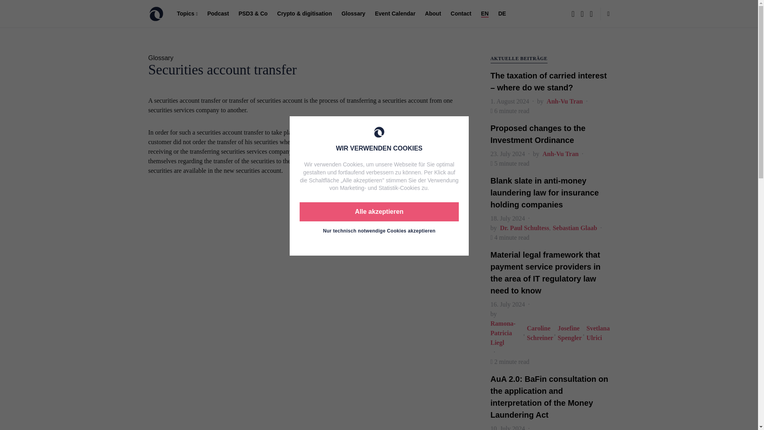 This screenshot has height=430, width=764. What do you see at coordinates (565, 101) in the screenshot?
I see `View all posts by Anh-Vu Tran` at bounding box center [565, 101].